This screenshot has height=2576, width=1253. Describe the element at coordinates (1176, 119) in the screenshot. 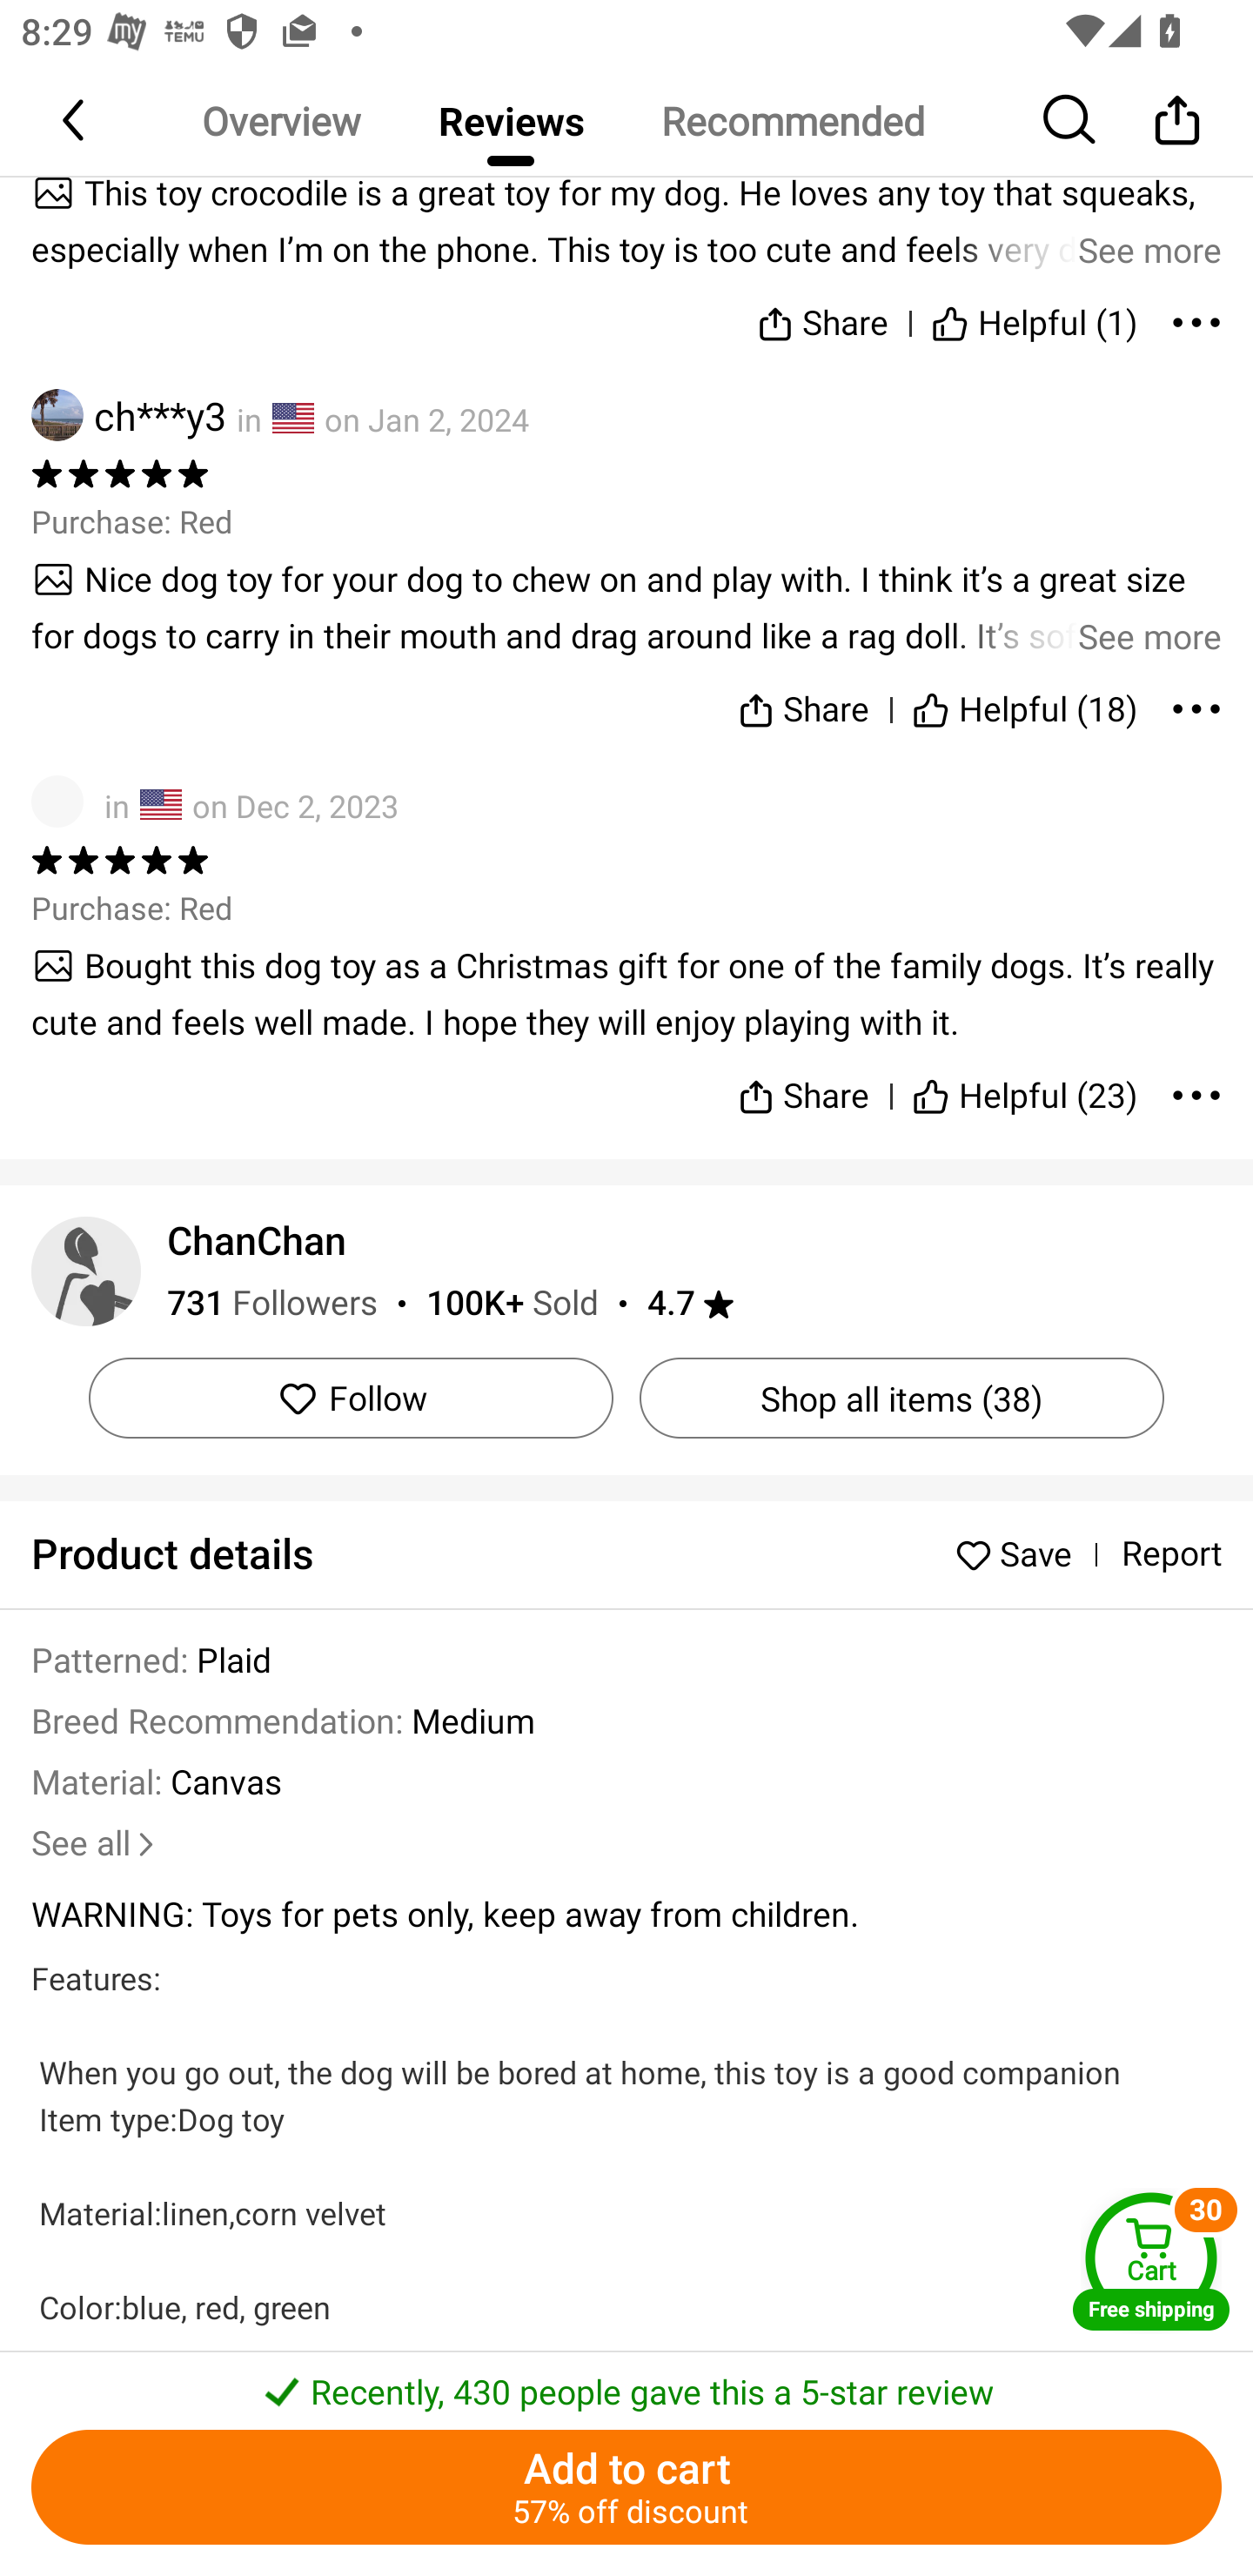

I see `Share` at that location.